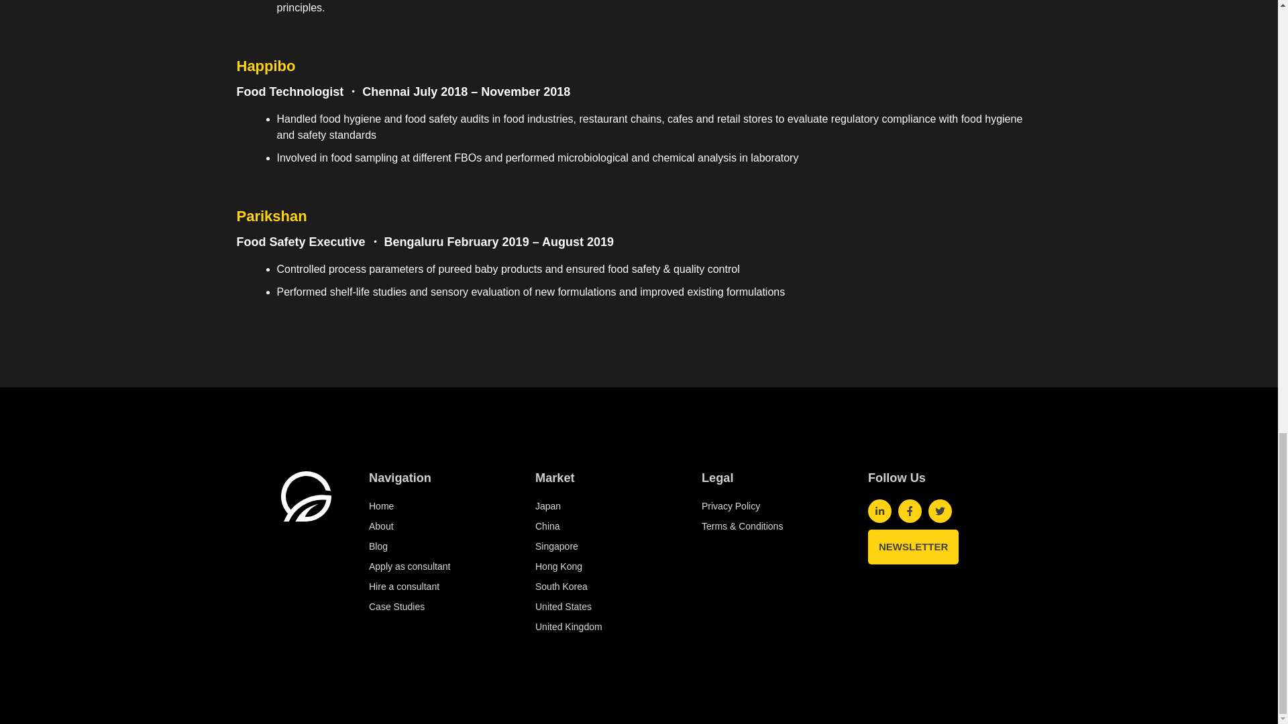  What do you see at coordinates (600, 566) in the screenshot?
I see `Hong Kong` at bounding box center [600, 566].